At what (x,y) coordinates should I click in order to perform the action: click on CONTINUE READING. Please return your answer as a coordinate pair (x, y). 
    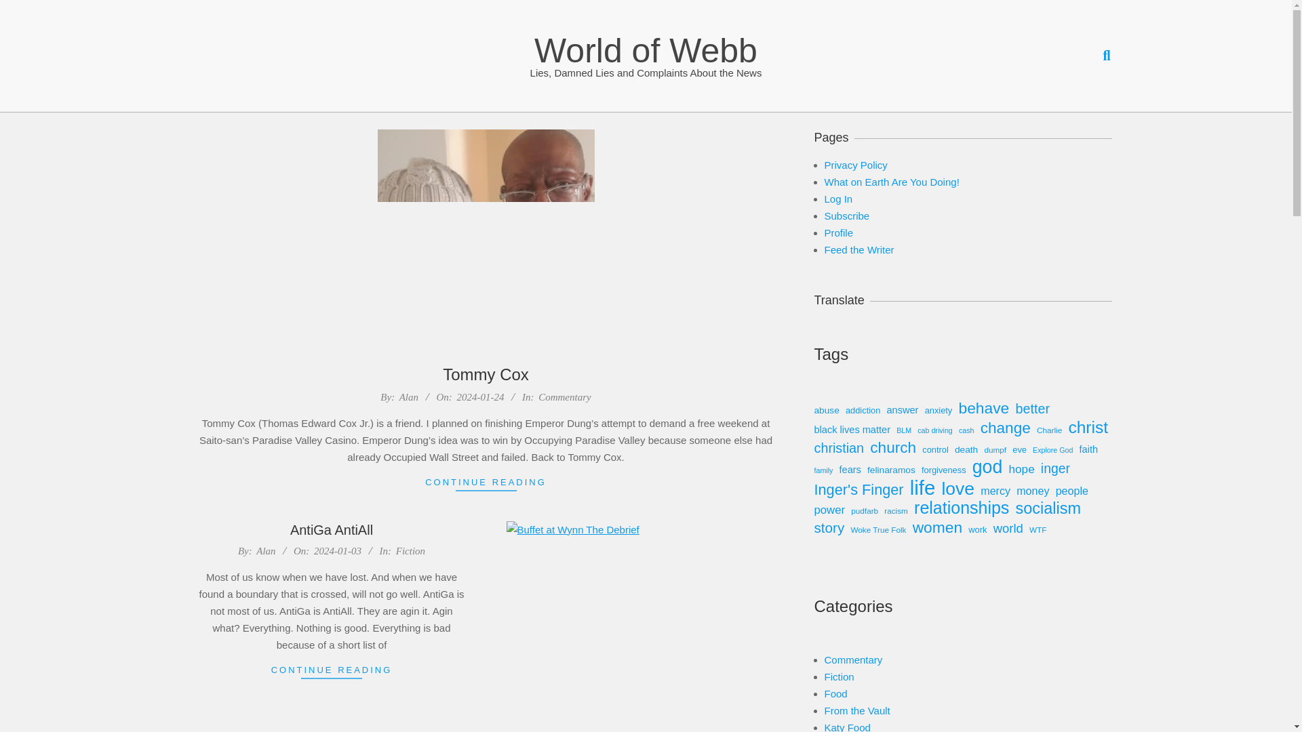
    Looking at the image, I should click on (332, 670).